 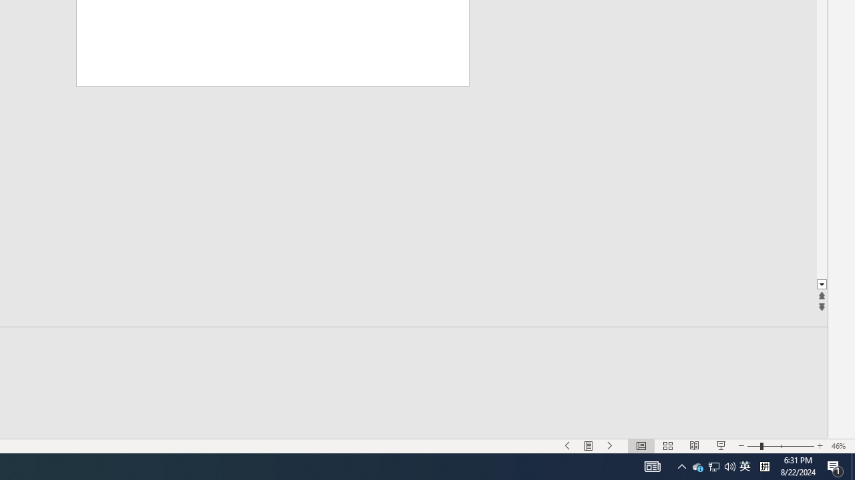 What do you see at coordinates (713, 467) in the screenshot?
I see `User Promoted Notification Area` at bounding box center [713, 467].